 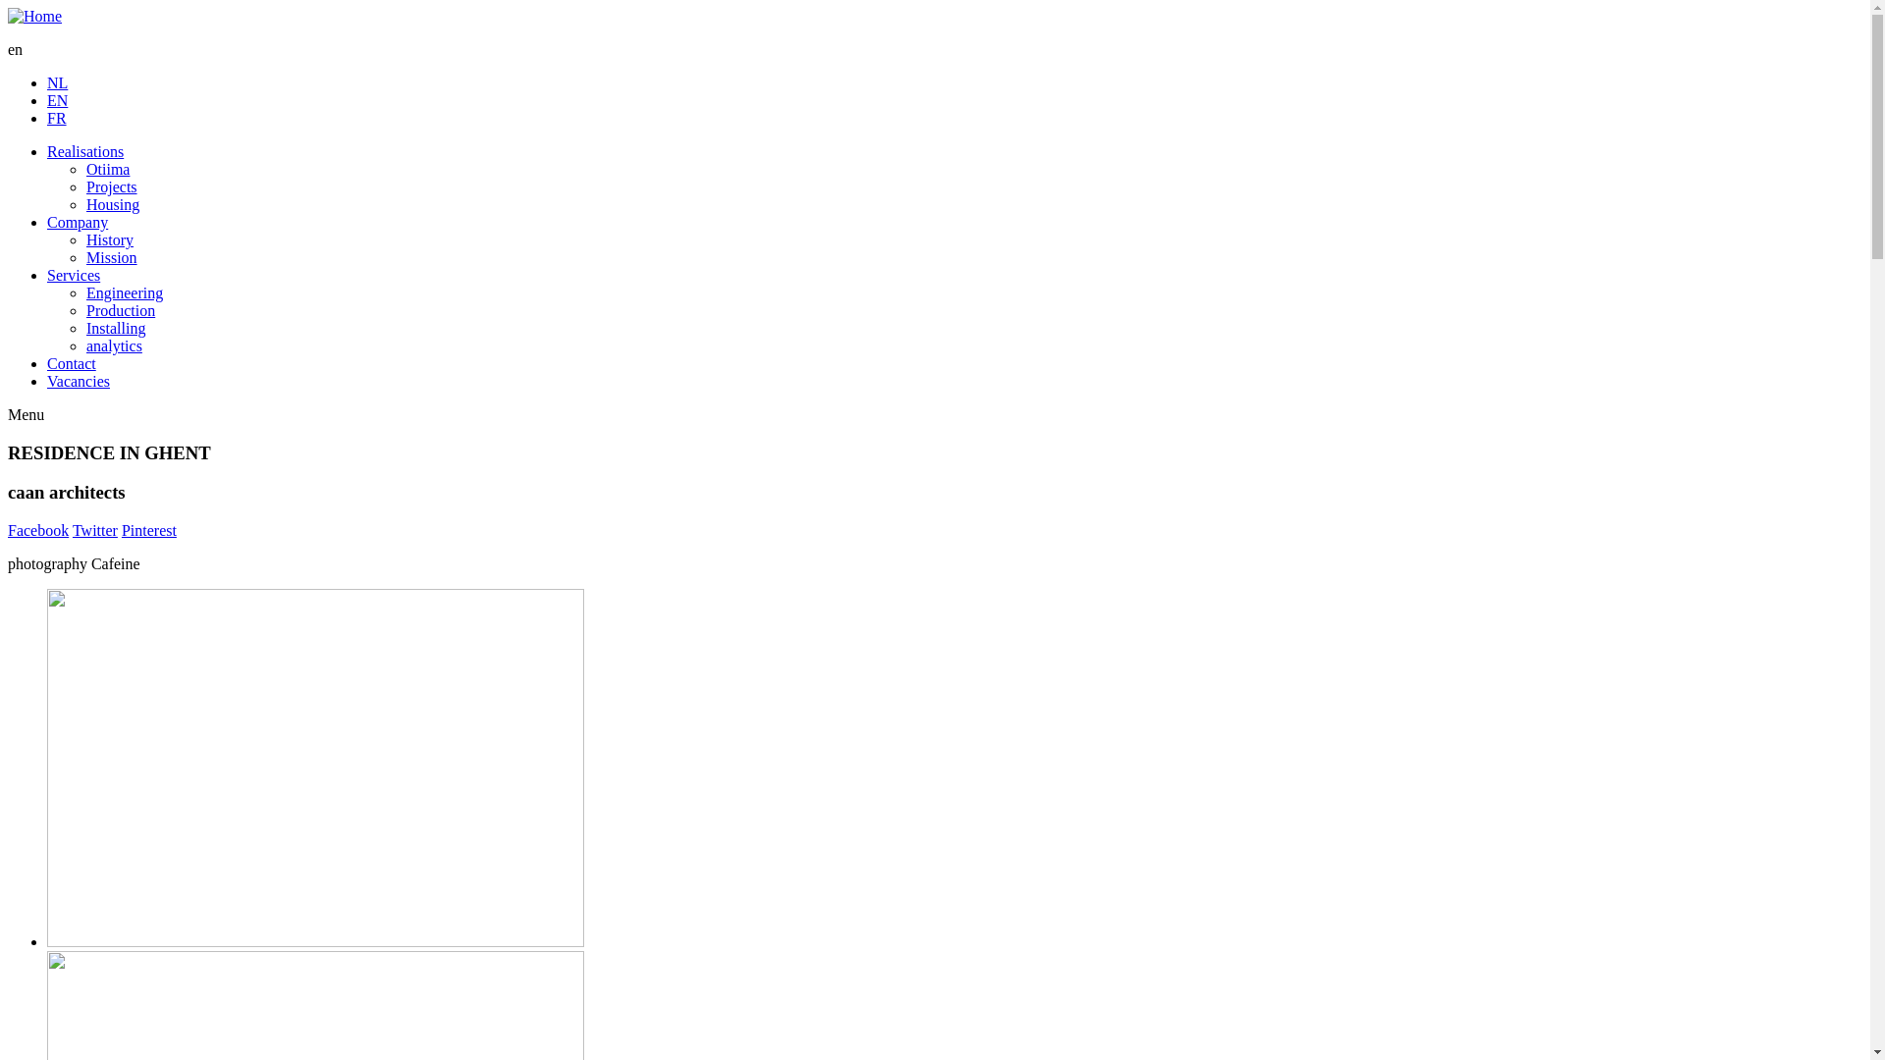 I want to click on Housing, so click(x=113, y=204).